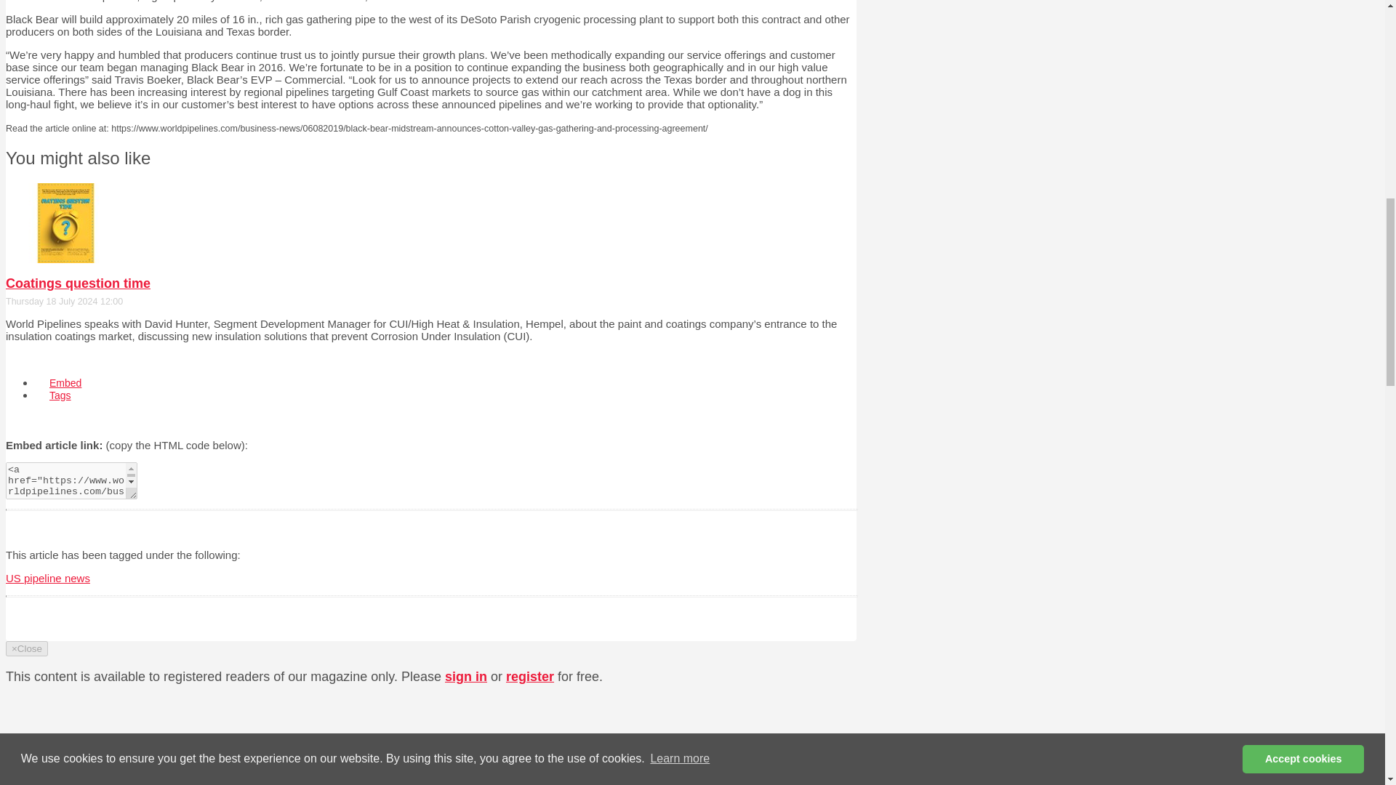  Describe the element at coordinates (60, 395) in the screenshot. I see `Tags` at that location.